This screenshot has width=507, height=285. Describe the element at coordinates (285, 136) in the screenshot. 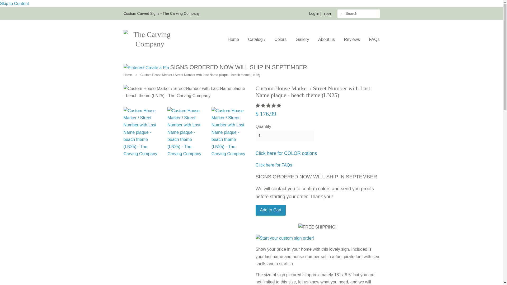

I see `1` at that location.